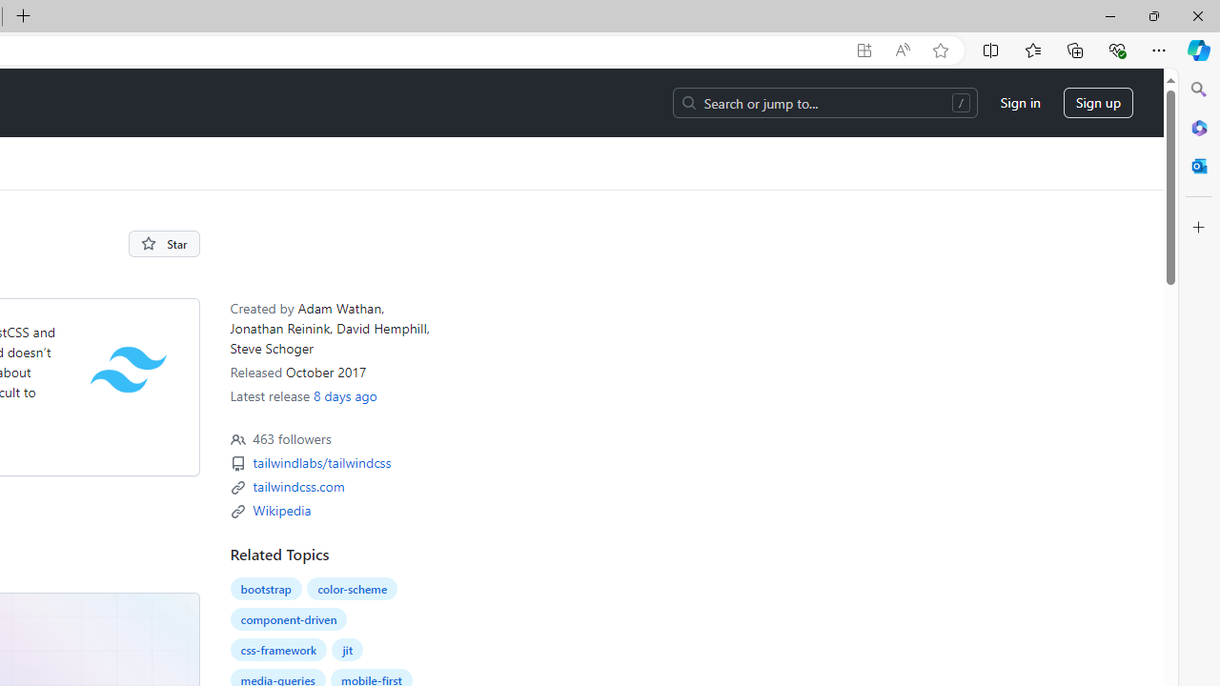 The image size is (1220, 686). I want to click on Sign up, so click(1098, 103).